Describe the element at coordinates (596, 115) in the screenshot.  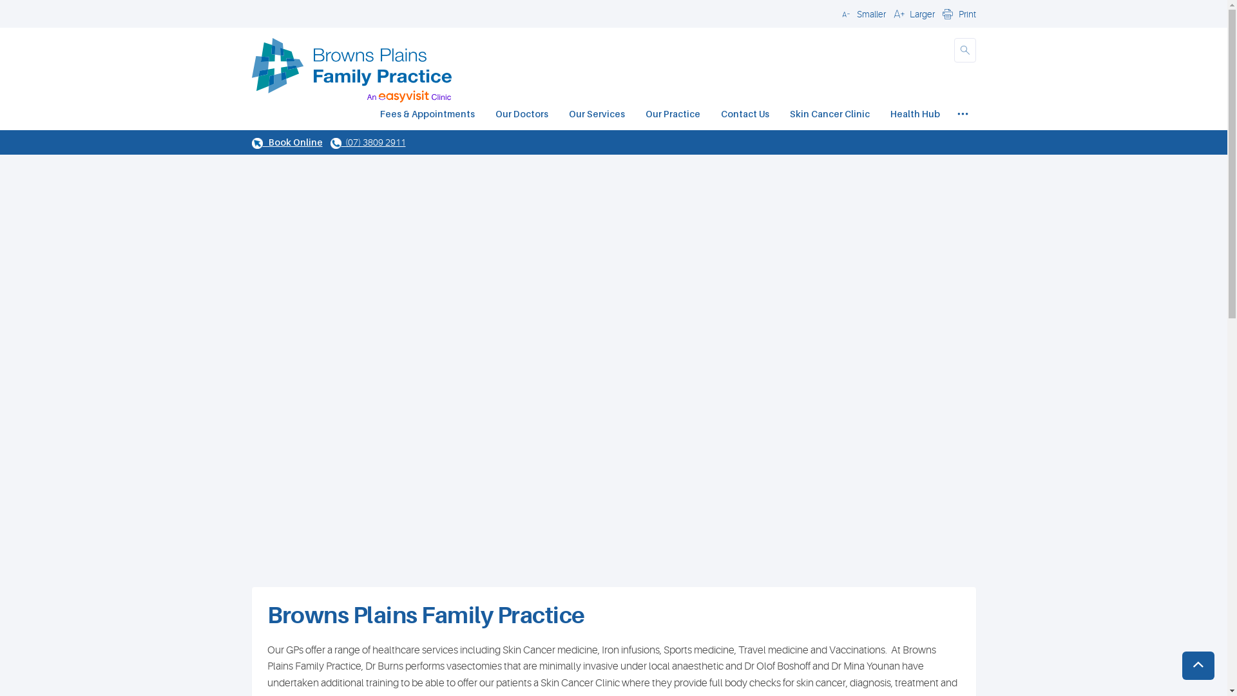
I see `Our Services` at that location.